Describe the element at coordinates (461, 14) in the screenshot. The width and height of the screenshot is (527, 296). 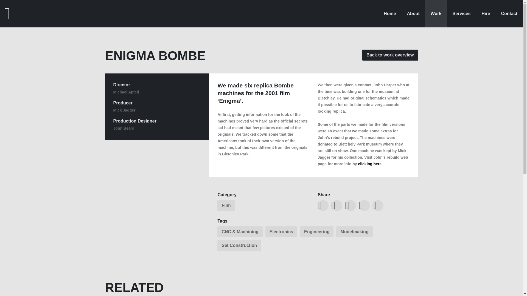
I see `Services` at that location.